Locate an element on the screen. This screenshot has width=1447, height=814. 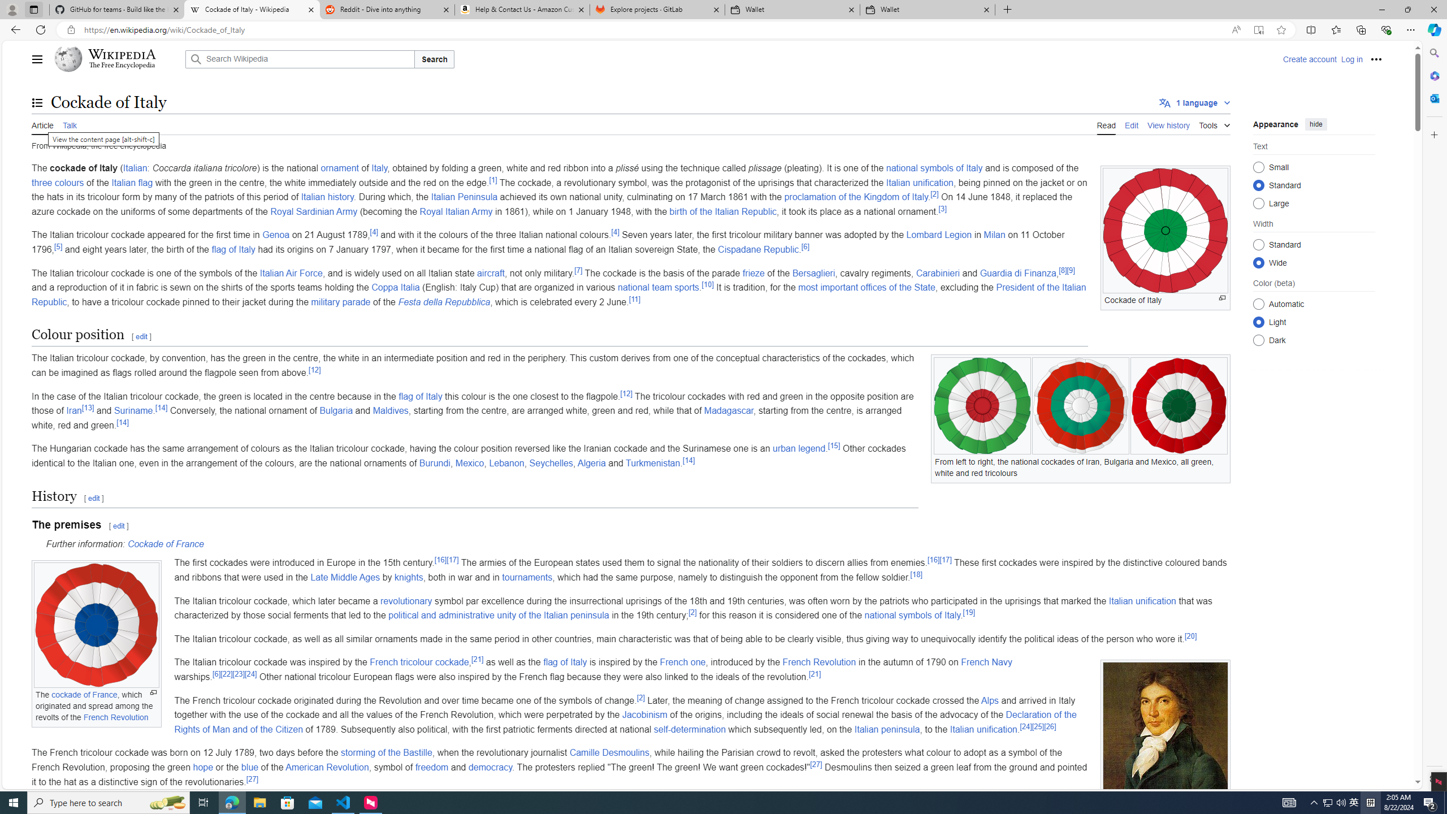
frieze is located at coordinates (754, 272).